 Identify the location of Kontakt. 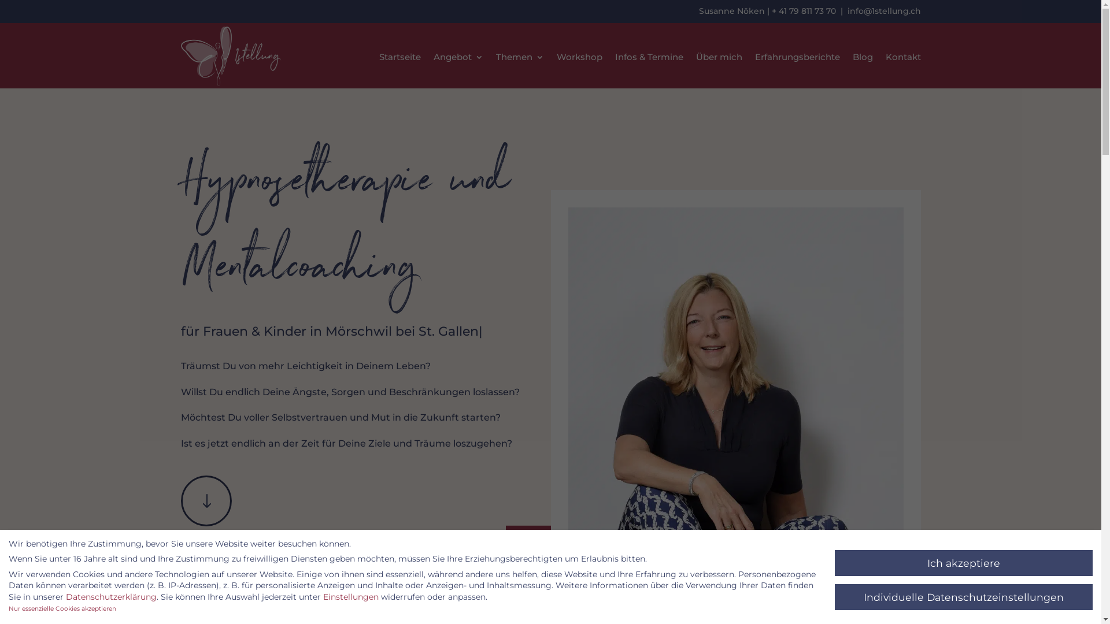
(903, 58).